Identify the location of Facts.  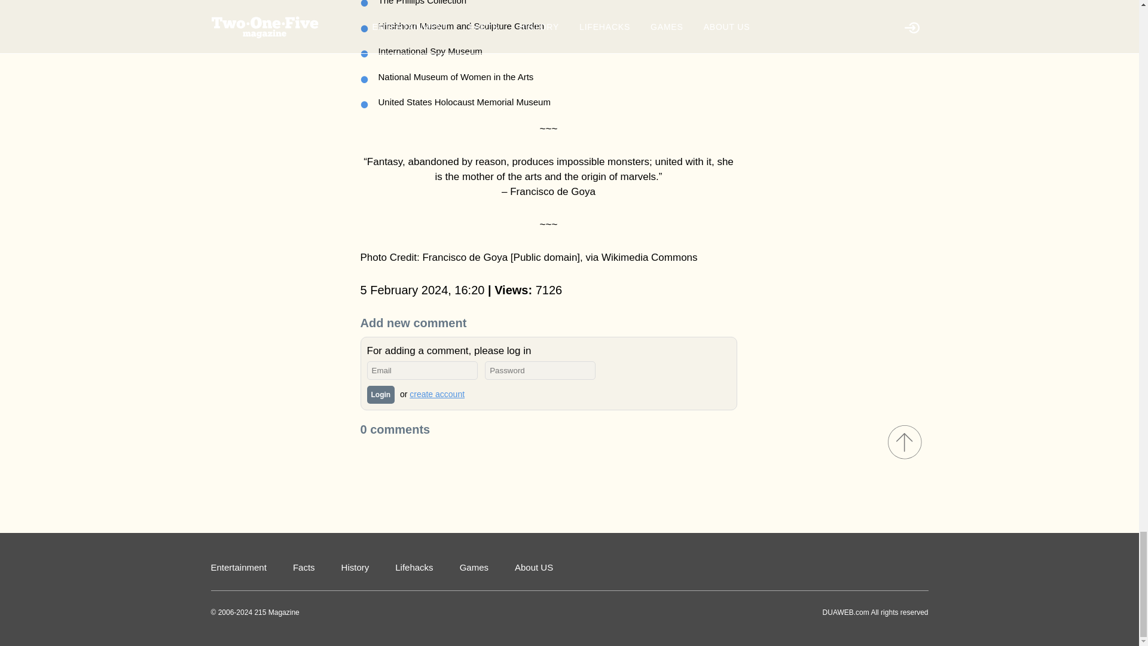
(304, 566).